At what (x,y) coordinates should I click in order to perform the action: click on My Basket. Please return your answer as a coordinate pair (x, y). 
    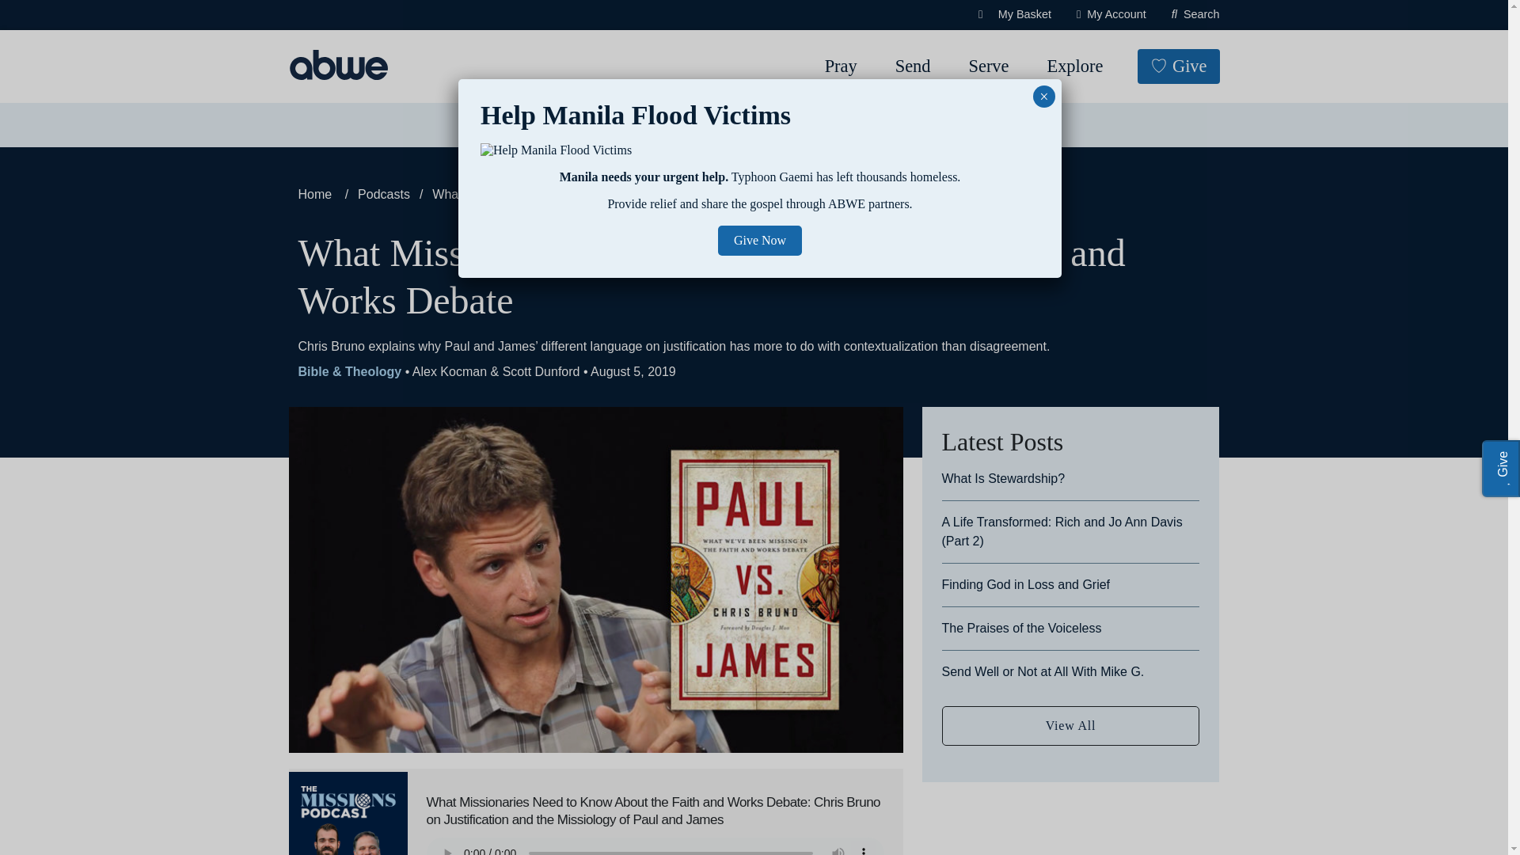
    Looking at the image, I should click on (1015, 14).